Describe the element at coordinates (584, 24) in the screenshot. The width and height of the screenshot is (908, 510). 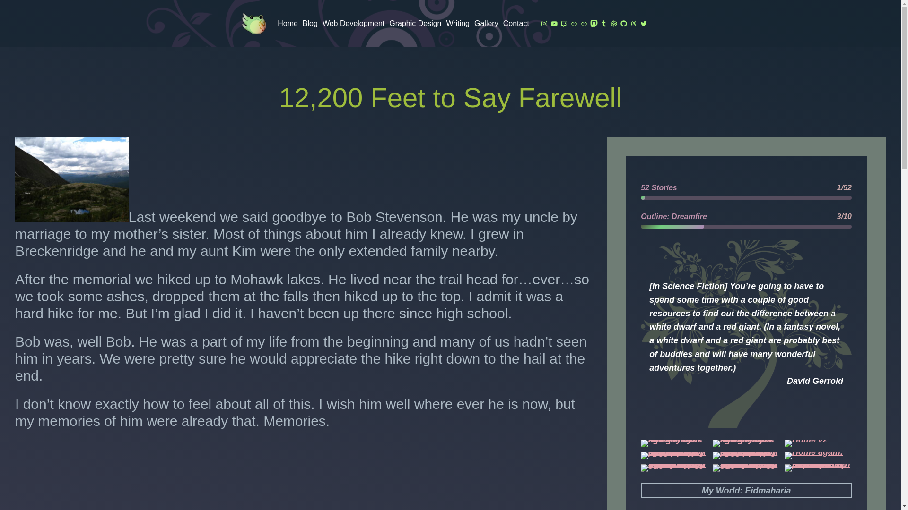
I see `Link` at that location.